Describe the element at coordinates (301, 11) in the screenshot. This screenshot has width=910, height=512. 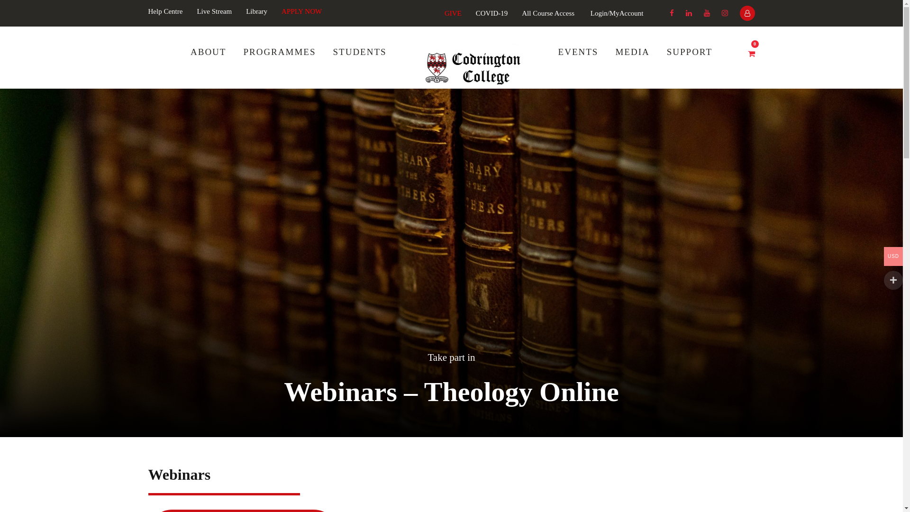
I see `APPLY NOW` at that location.